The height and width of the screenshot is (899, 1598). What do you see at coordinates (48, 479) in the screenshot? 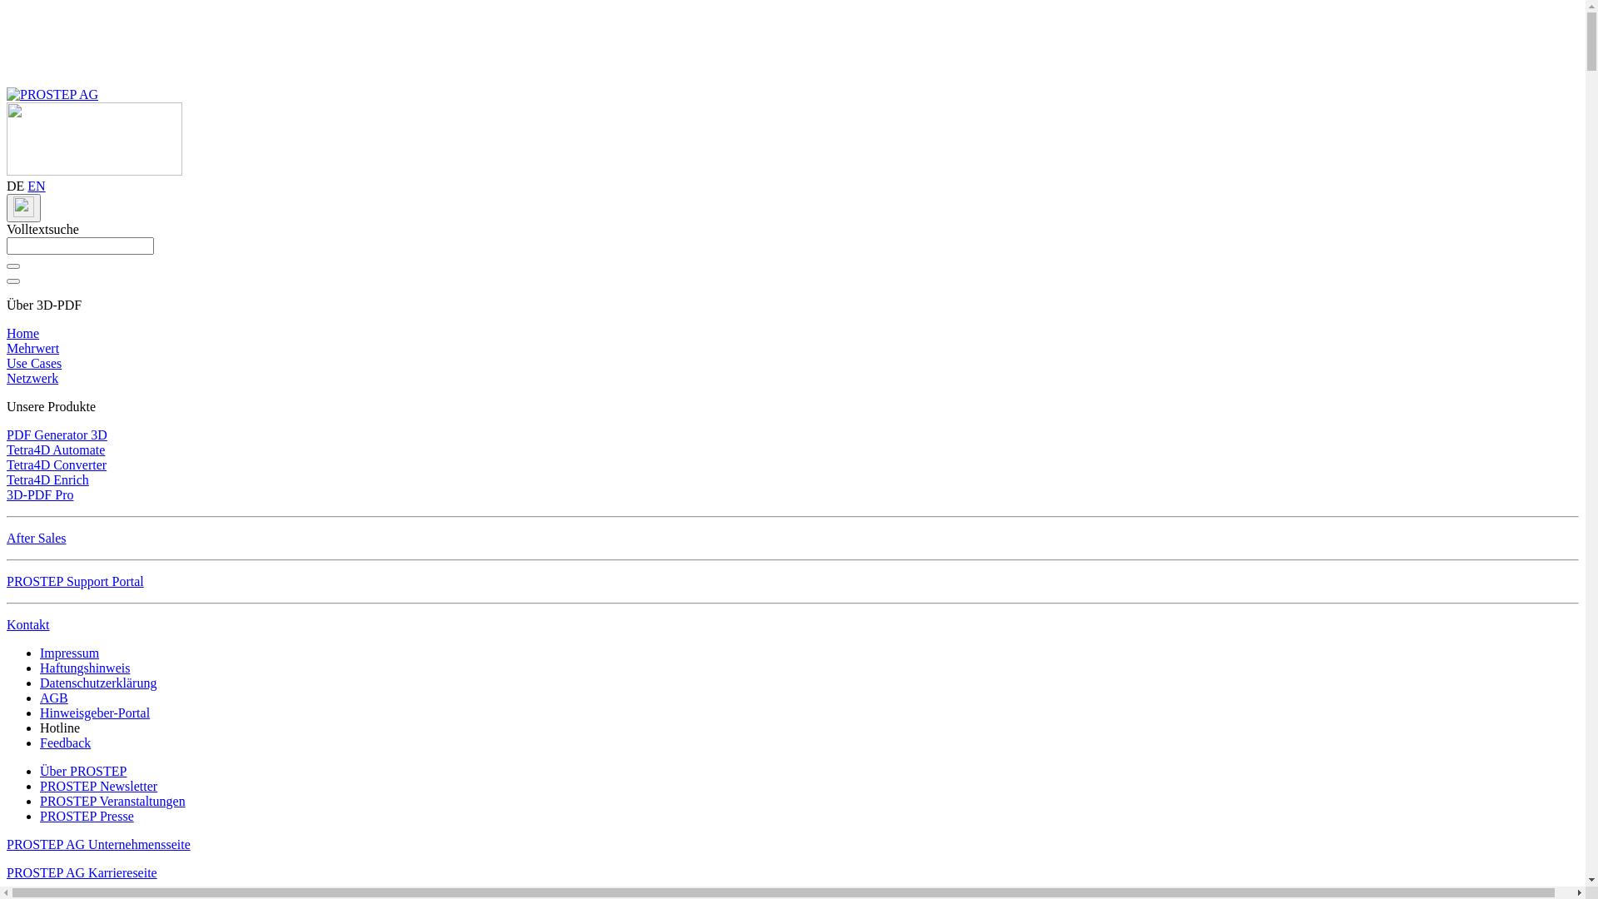
I see `Tetra4D Enrich` at bounding box center [48, 479].